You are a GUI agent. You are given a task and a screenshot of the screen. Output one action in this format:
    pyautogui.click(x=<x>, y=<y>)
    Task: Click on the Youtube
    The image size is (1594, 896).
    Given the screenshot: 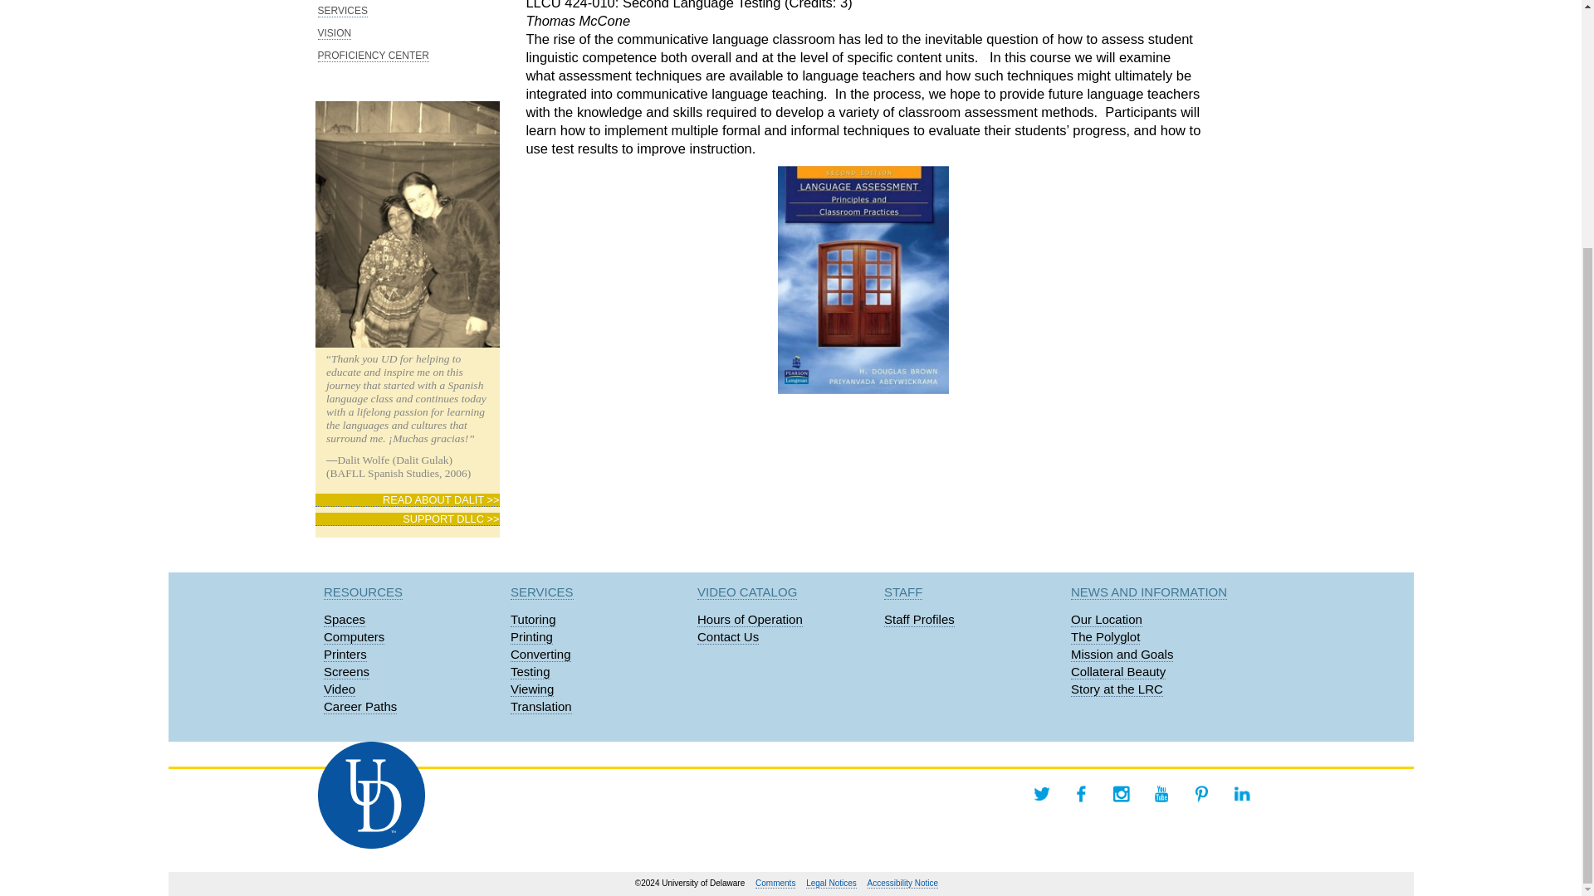 What is the action you would take?
    pyautogui.click(x=1161, y=793)
    